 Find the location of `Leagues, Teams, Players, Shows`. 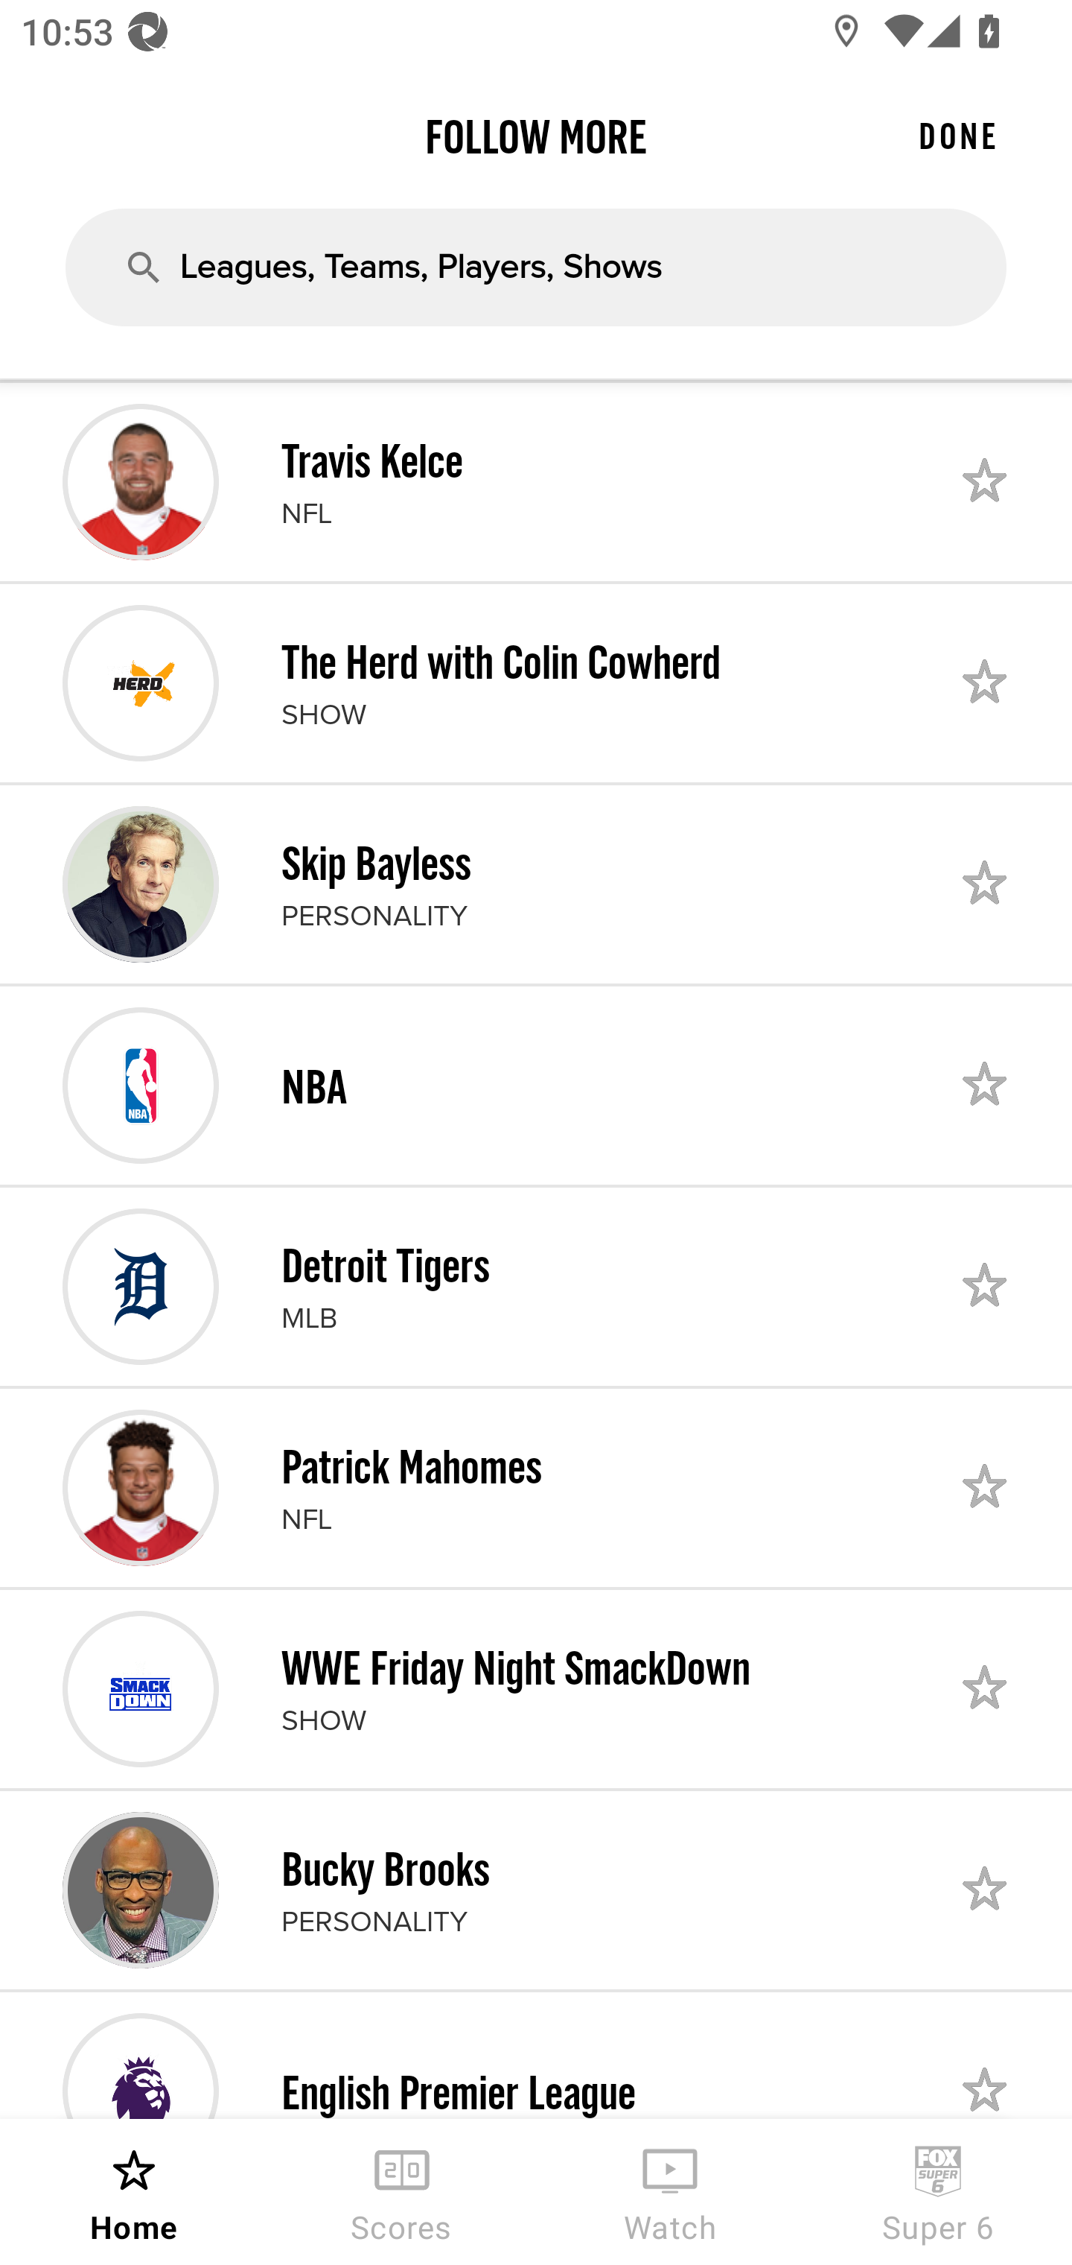

Leagues, Teams, Players, Shows is located at coordinates (536, 267).